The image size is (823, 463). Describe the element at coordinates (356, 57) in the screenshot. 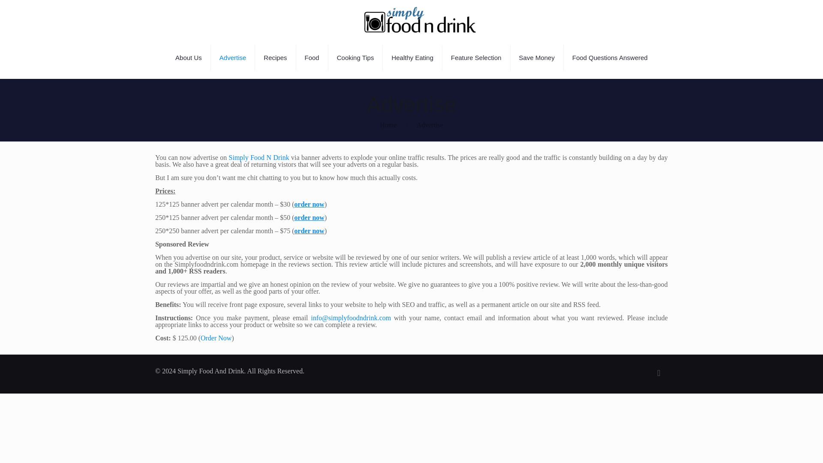

I see `Cooking Tips` at that location.